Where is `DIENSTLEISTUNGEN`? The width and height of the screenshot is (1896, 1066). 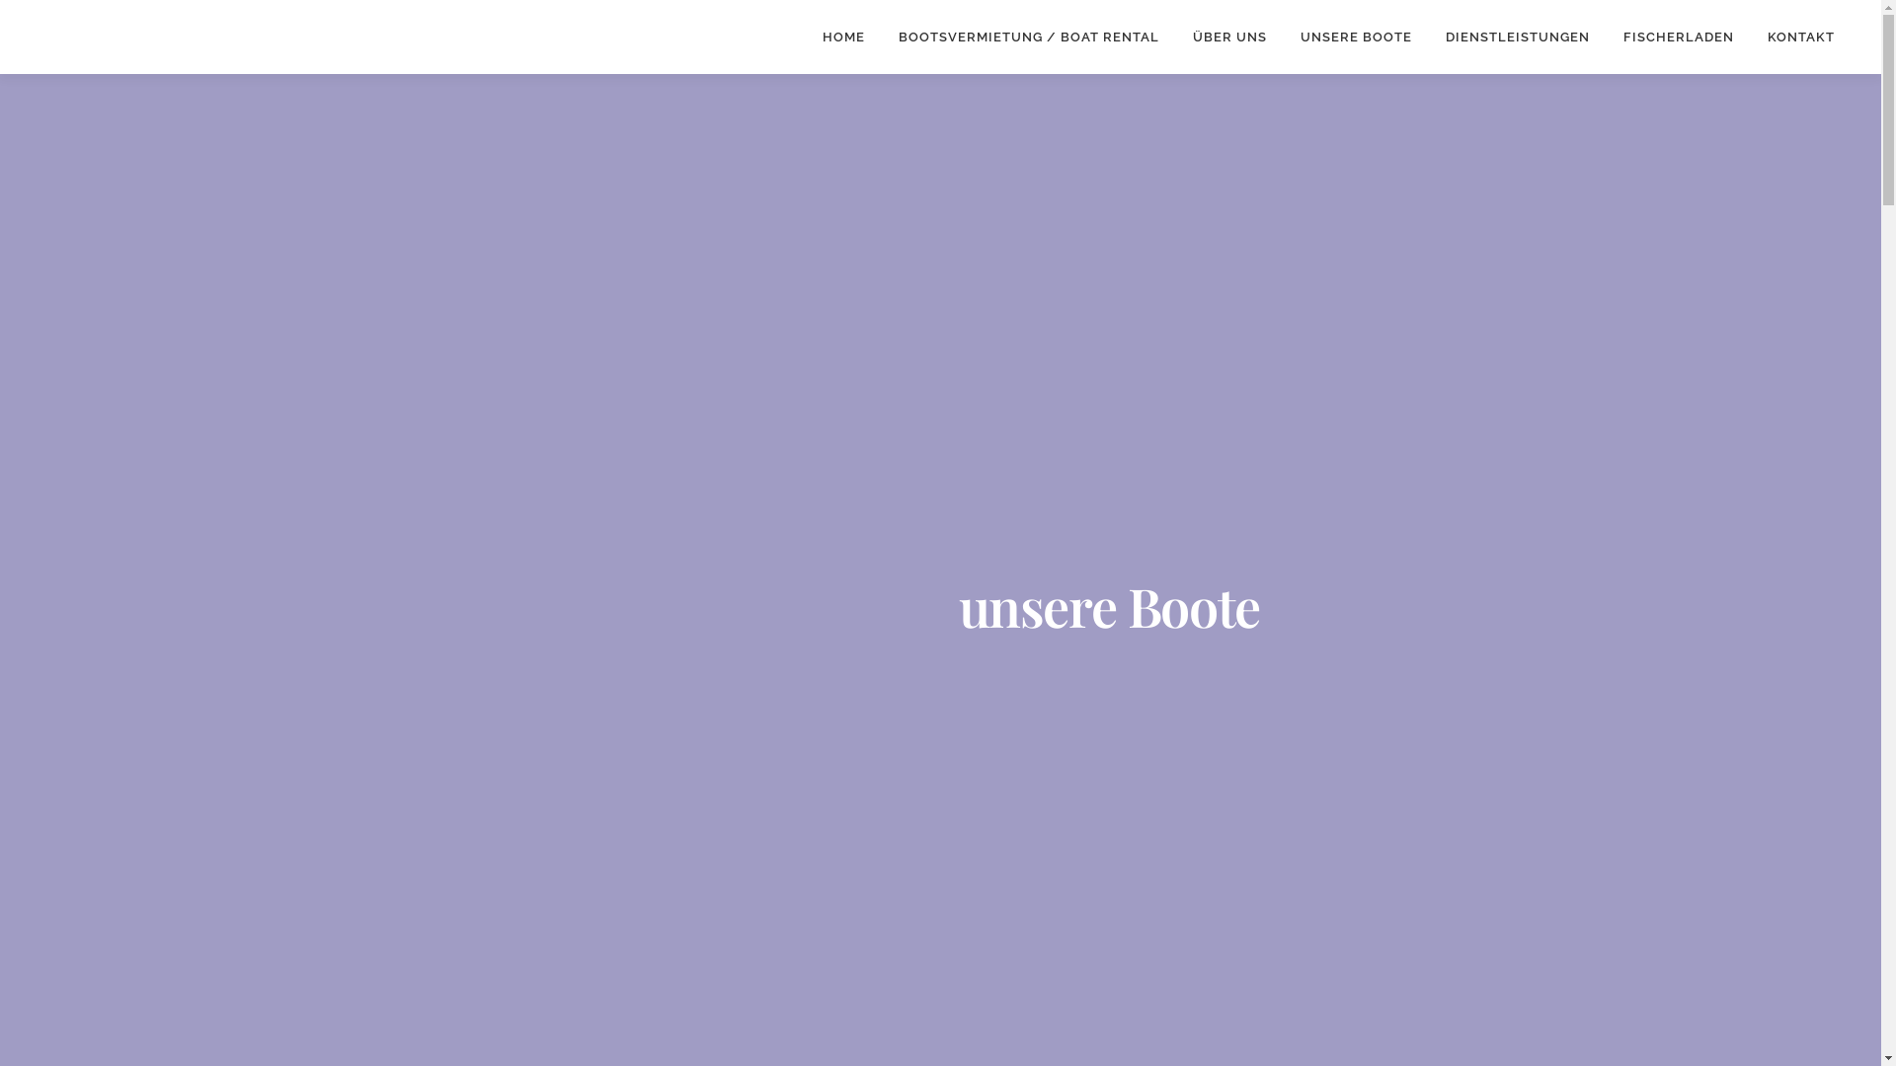 DIENSTLEISTUNGEN is located at coordinates (1518, 38).